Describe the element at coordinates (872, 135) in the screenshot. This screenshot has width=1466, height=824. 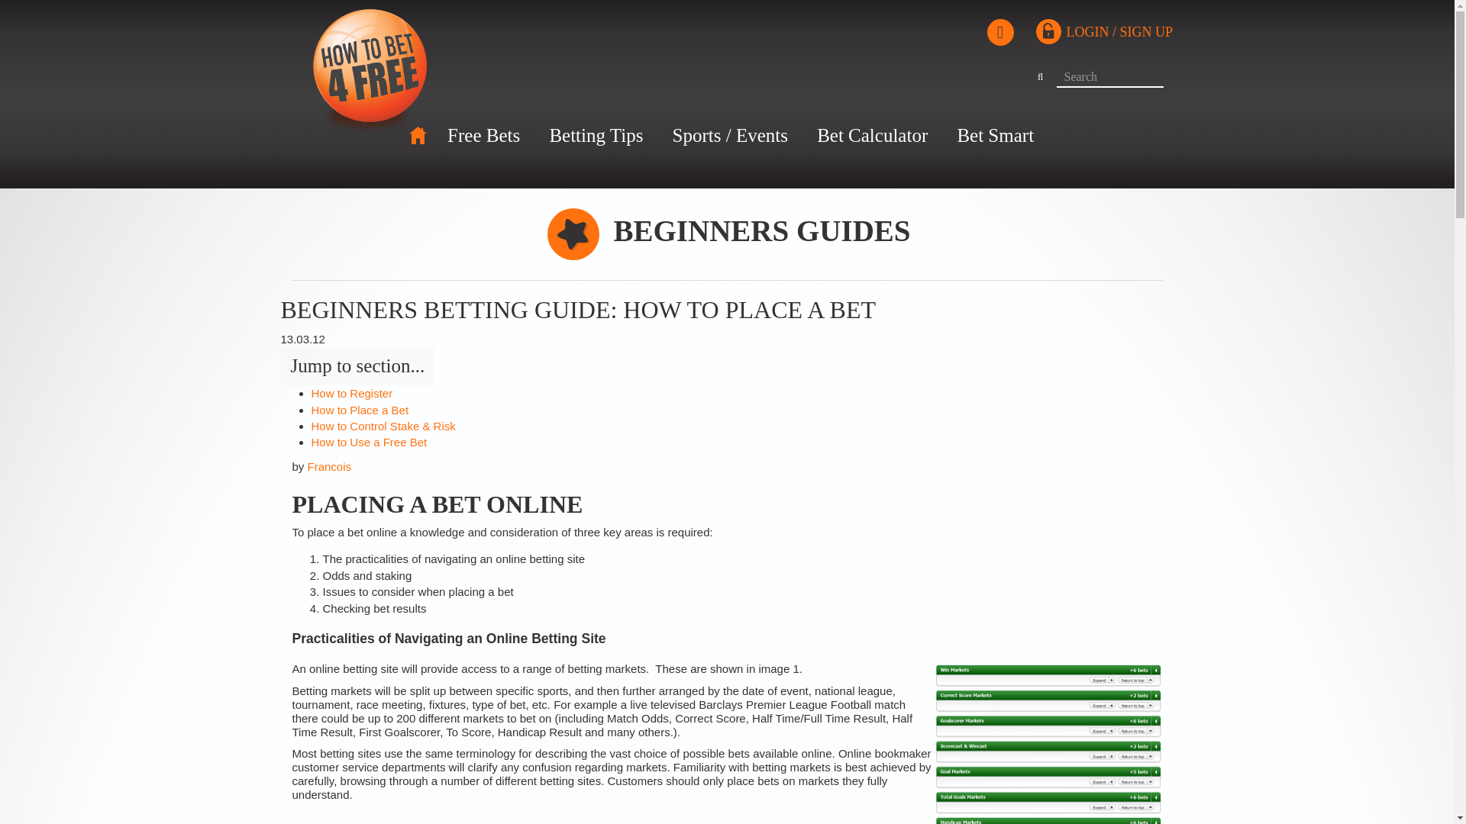
I see `Bet Calculator` at that location.